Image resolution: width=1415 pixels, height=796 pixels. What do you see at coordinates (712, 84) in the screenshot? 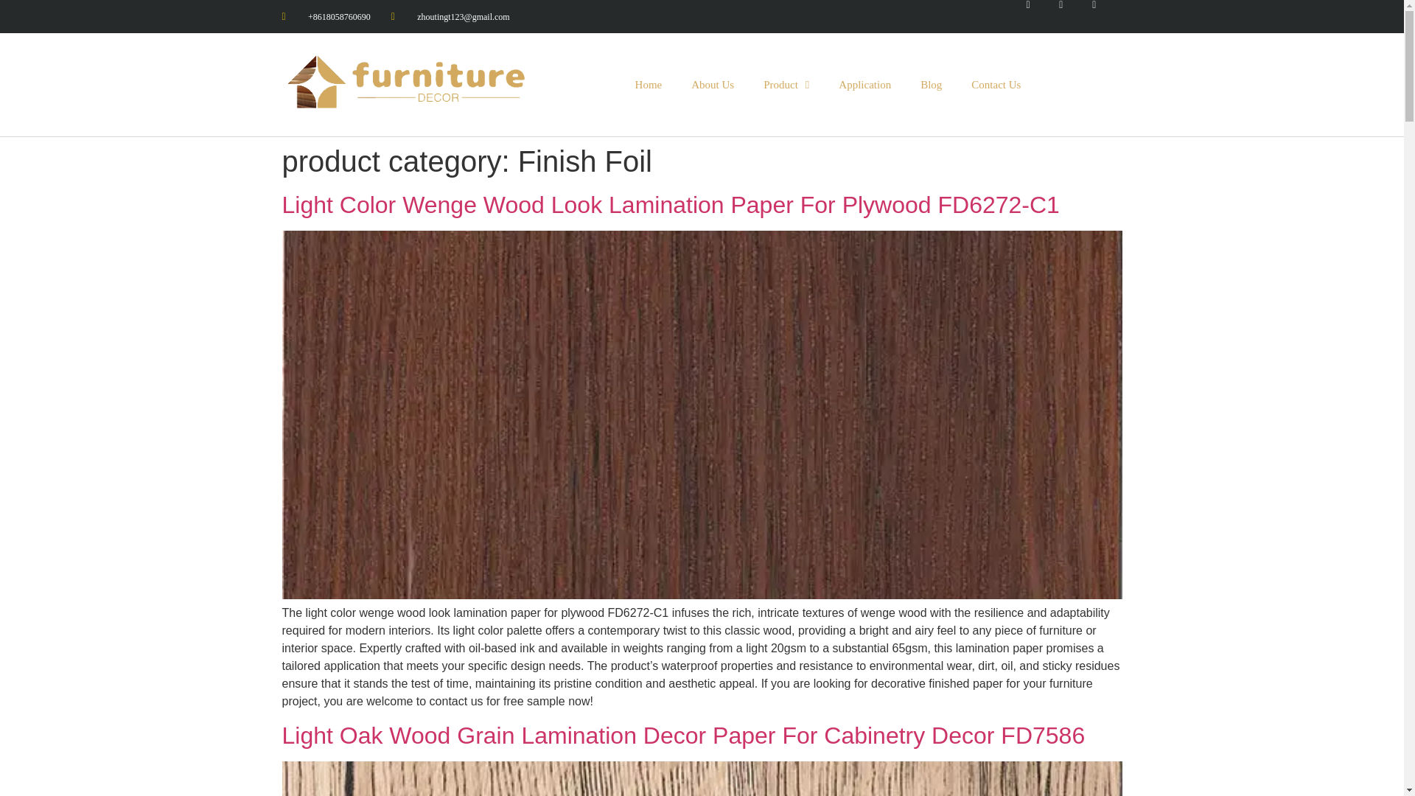
I see `About Us` at bounding box center [712, 84].